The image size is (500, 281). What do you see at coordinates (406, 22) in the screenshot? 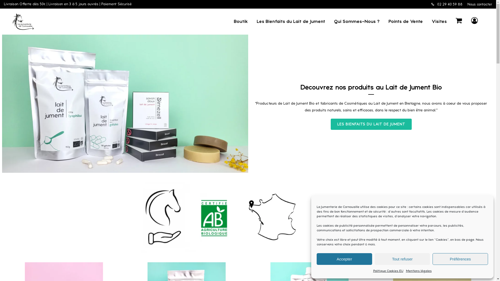
I see `Points de Vente` at bounding box center [406, 22].